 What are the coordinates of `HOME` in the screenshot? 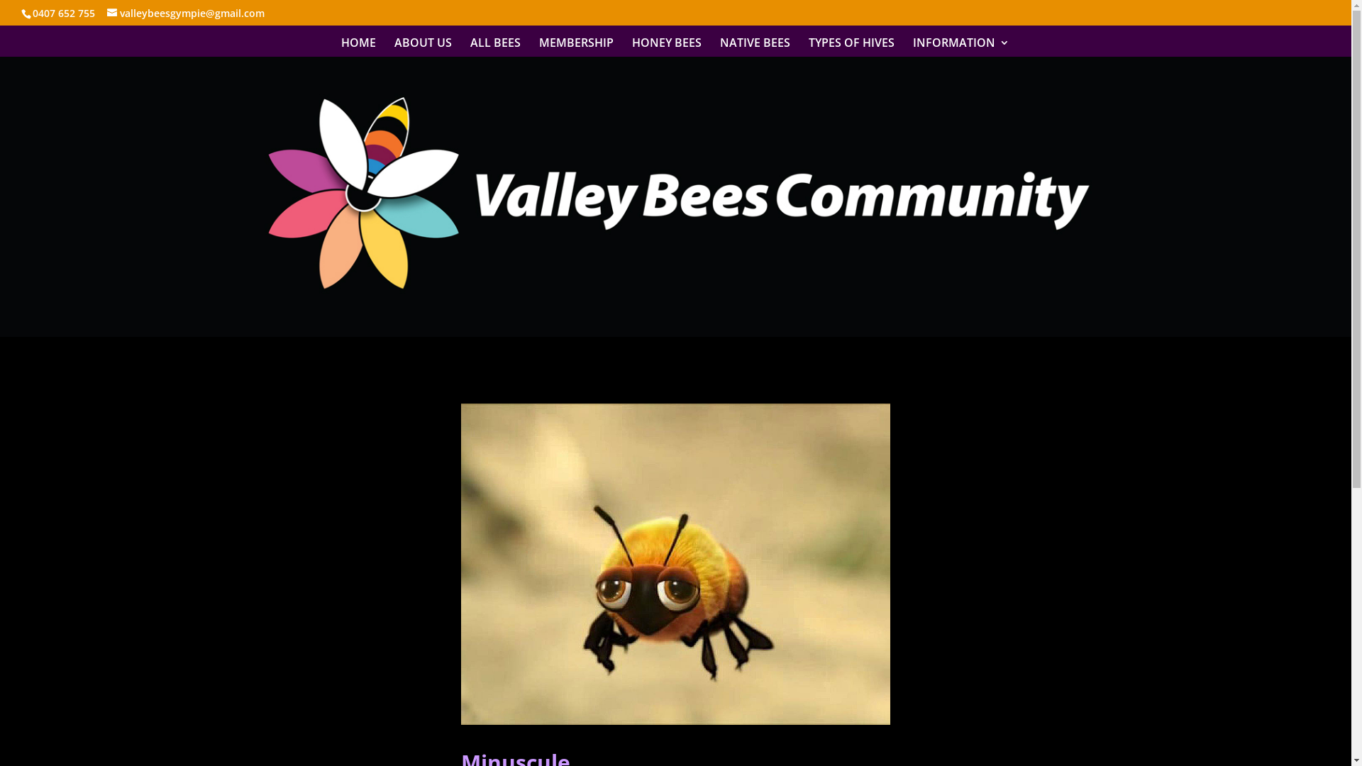 It's located at (358, 47).